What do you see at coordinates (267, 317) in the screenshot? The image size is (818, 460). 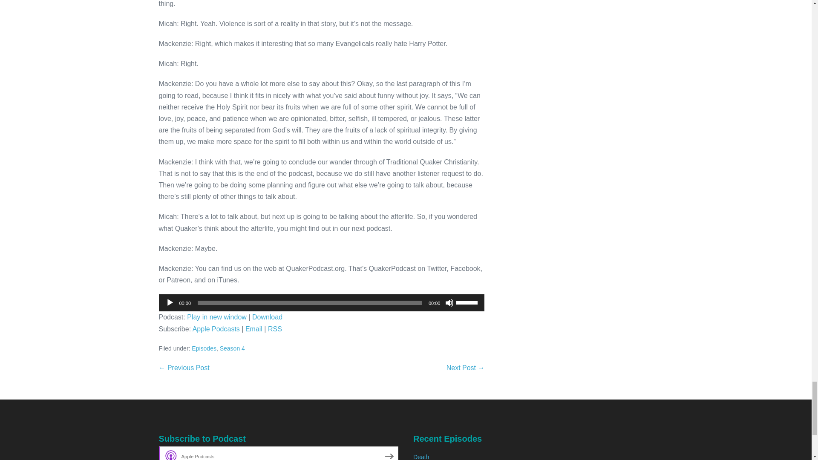 I see `Download` at bounding box center [267, 317].